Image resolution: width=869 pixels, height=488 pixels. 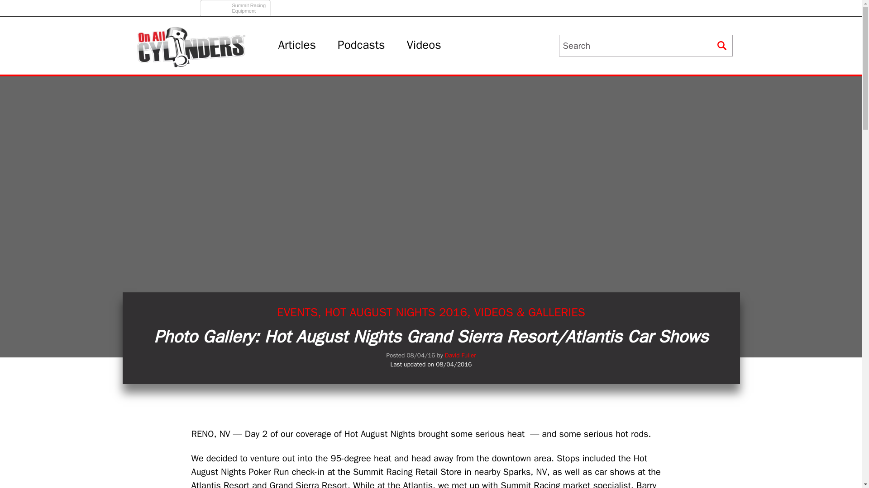 What do you see at coordinates (236, 5) in the screenshot?
I see `Videos` at bounding box center [236, 5].